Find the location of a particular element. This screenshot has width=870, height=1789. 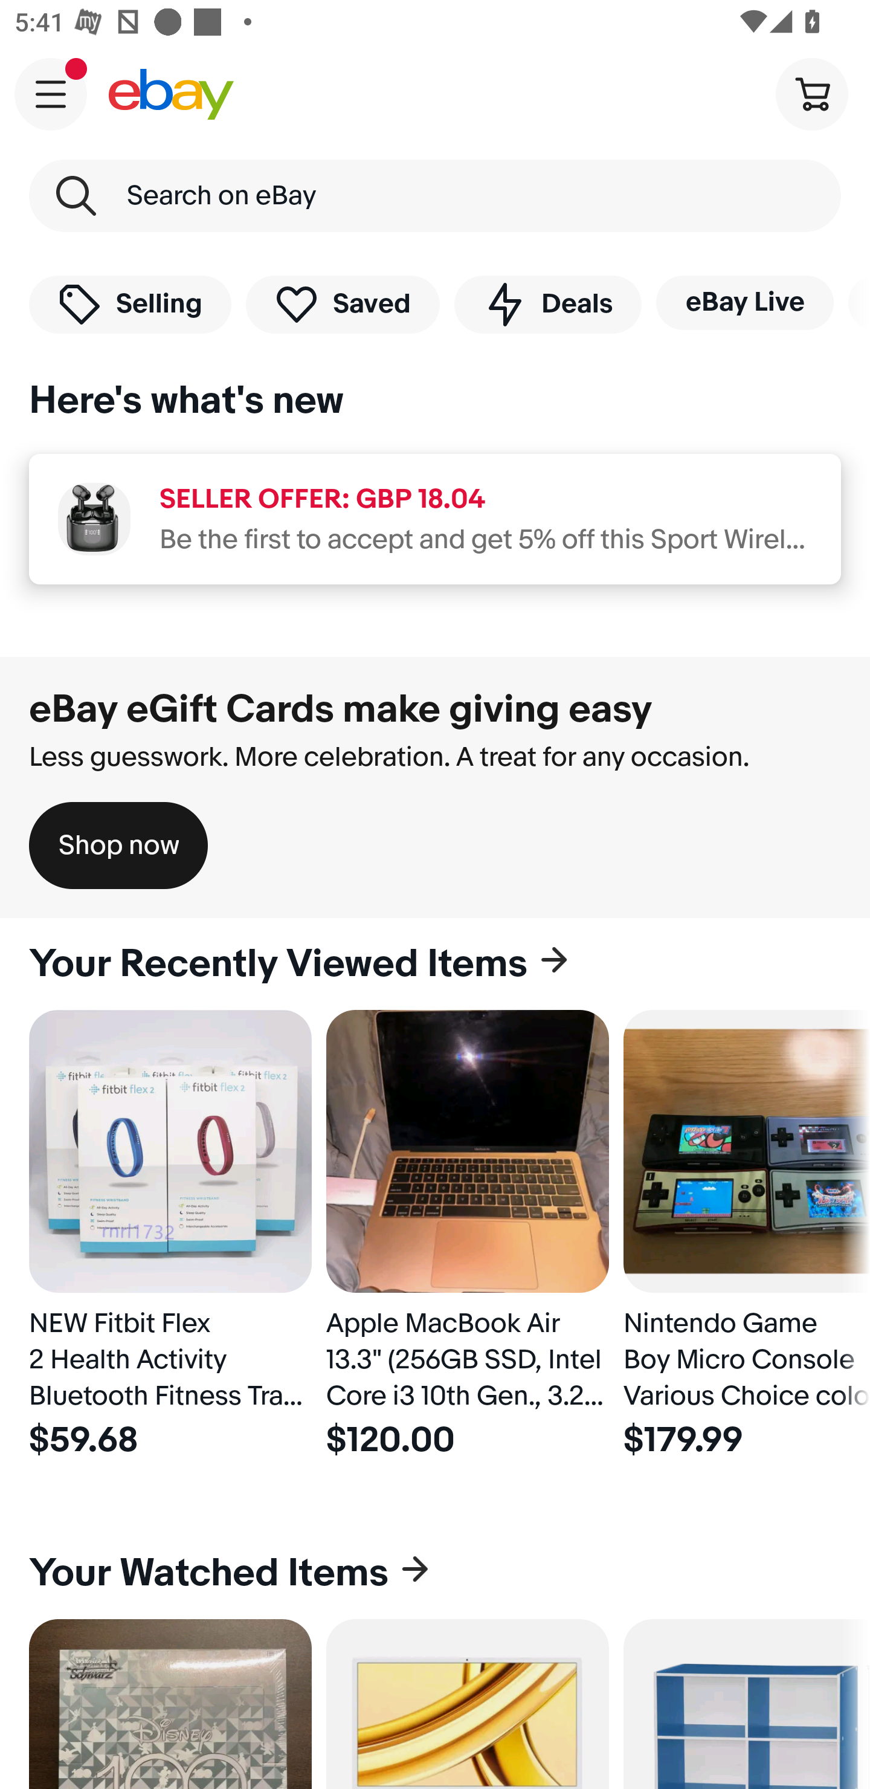

Your Watched Items   is located at coordinates (435, 1573).